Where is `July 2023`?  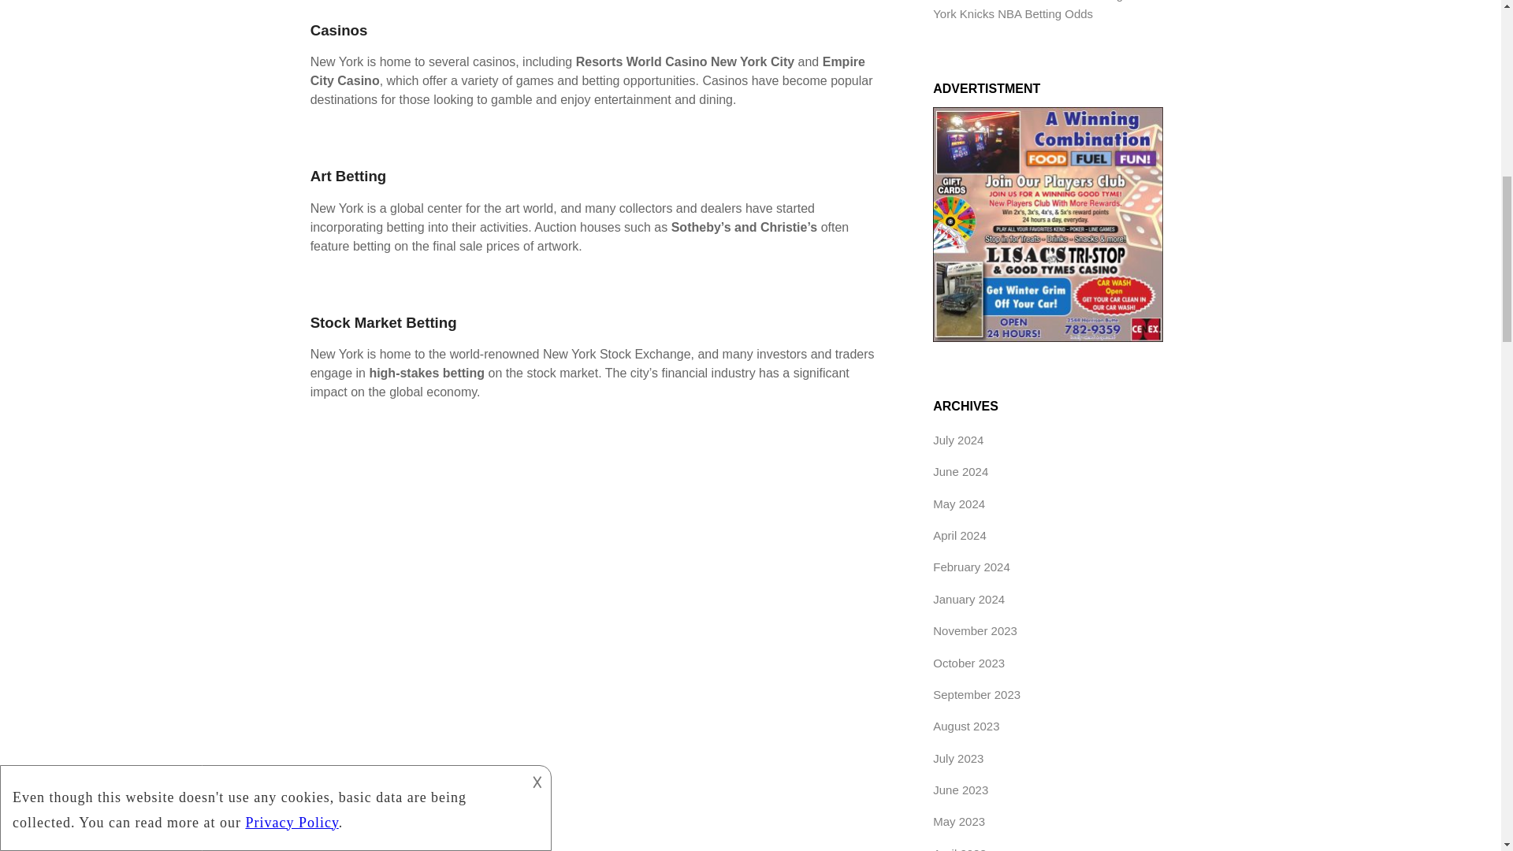 July 2023 is located at coordinates (958, 758).